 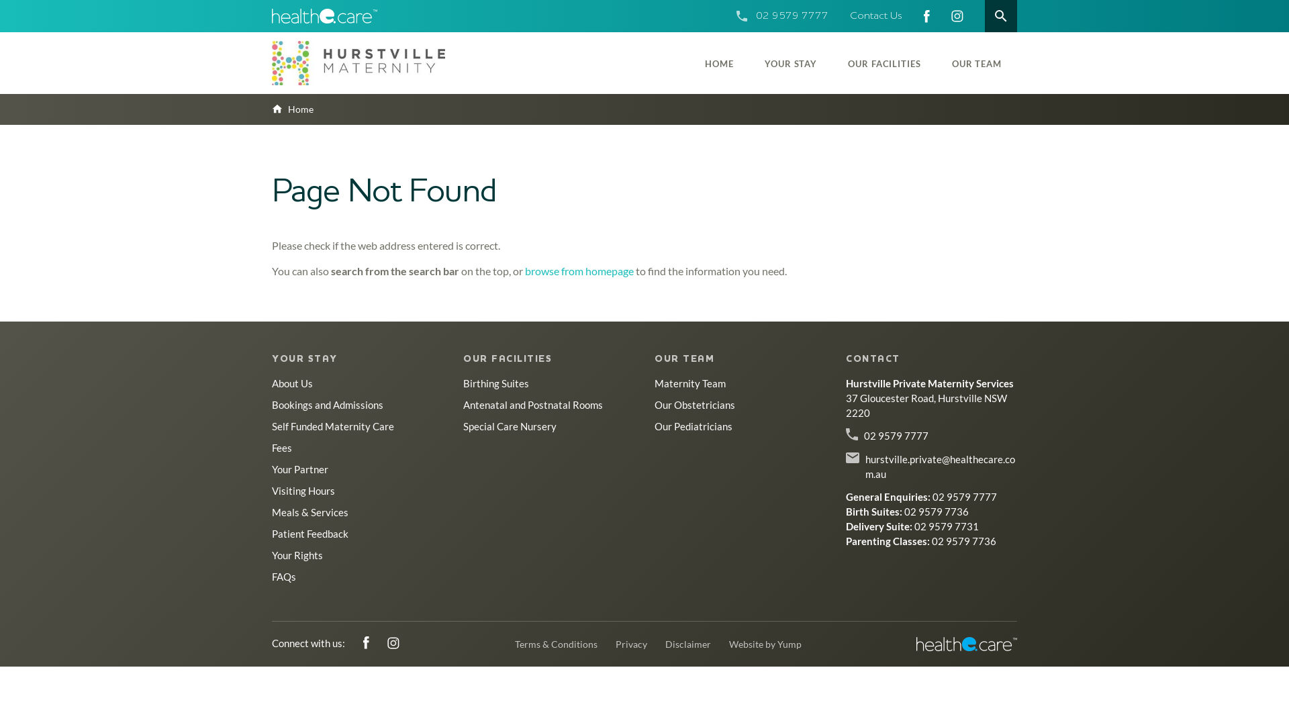 What do you see at coordinates (496, 383) in the screenshot?
I see `Birthing Suites` at bounding box center [496, 383].